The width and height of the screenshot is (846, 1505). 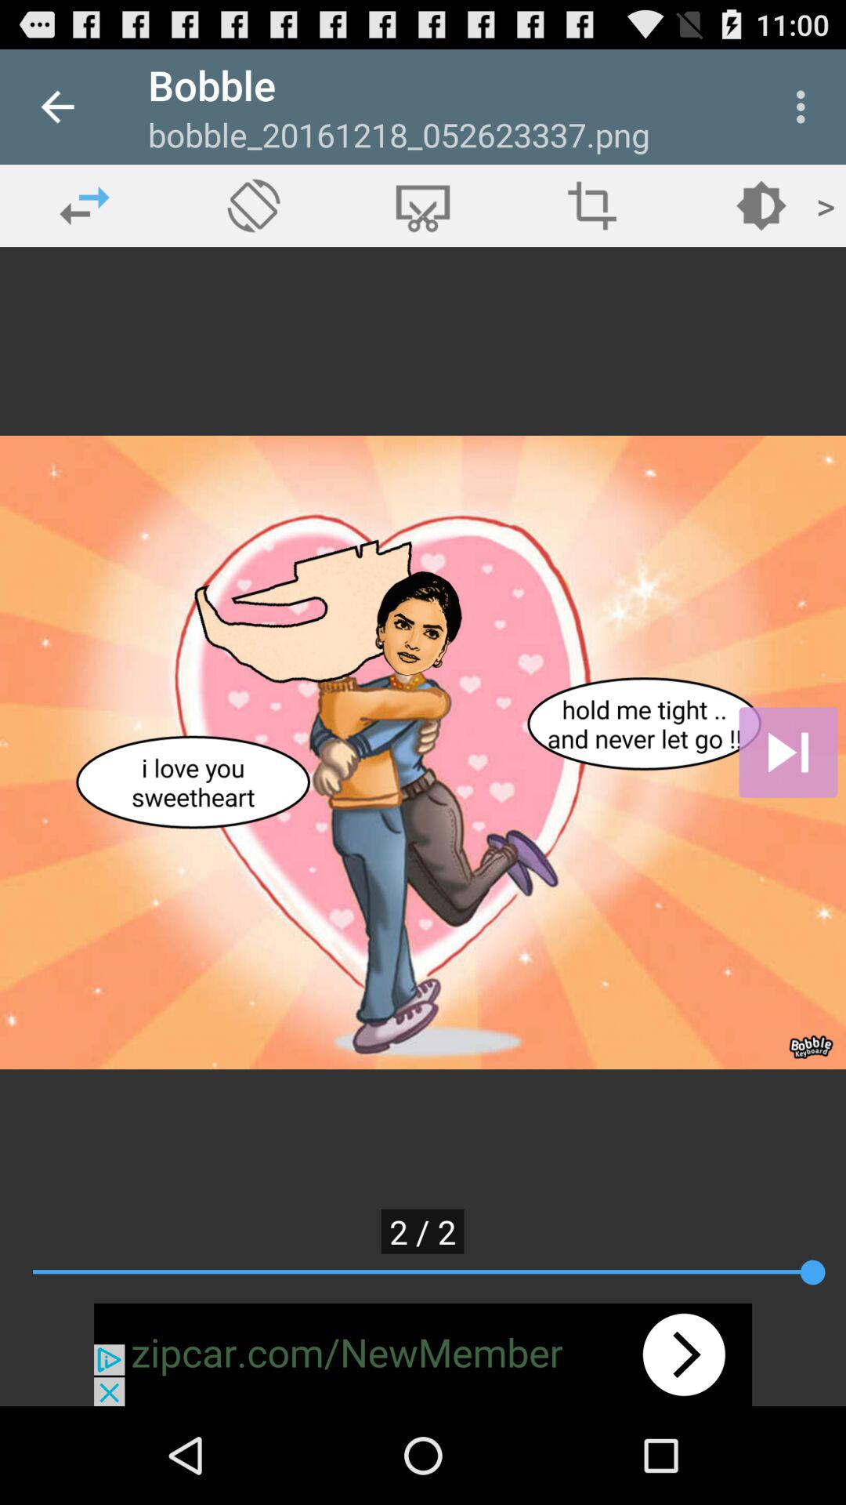 I want to click on go to advertisement site for zipcar, so click(x=423, y=1354).